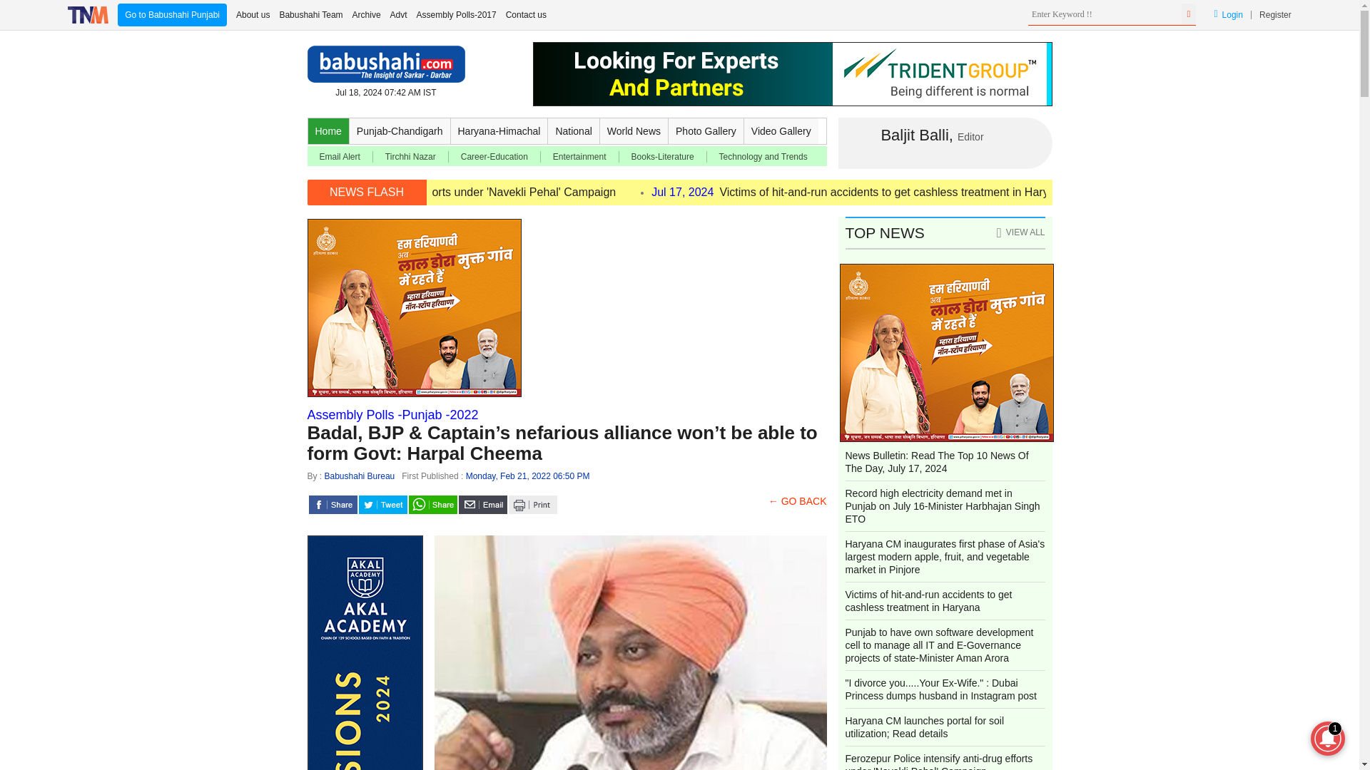  Describe the element at coordinates (398, 14) in the screenshot. I see `Advt` at that location.